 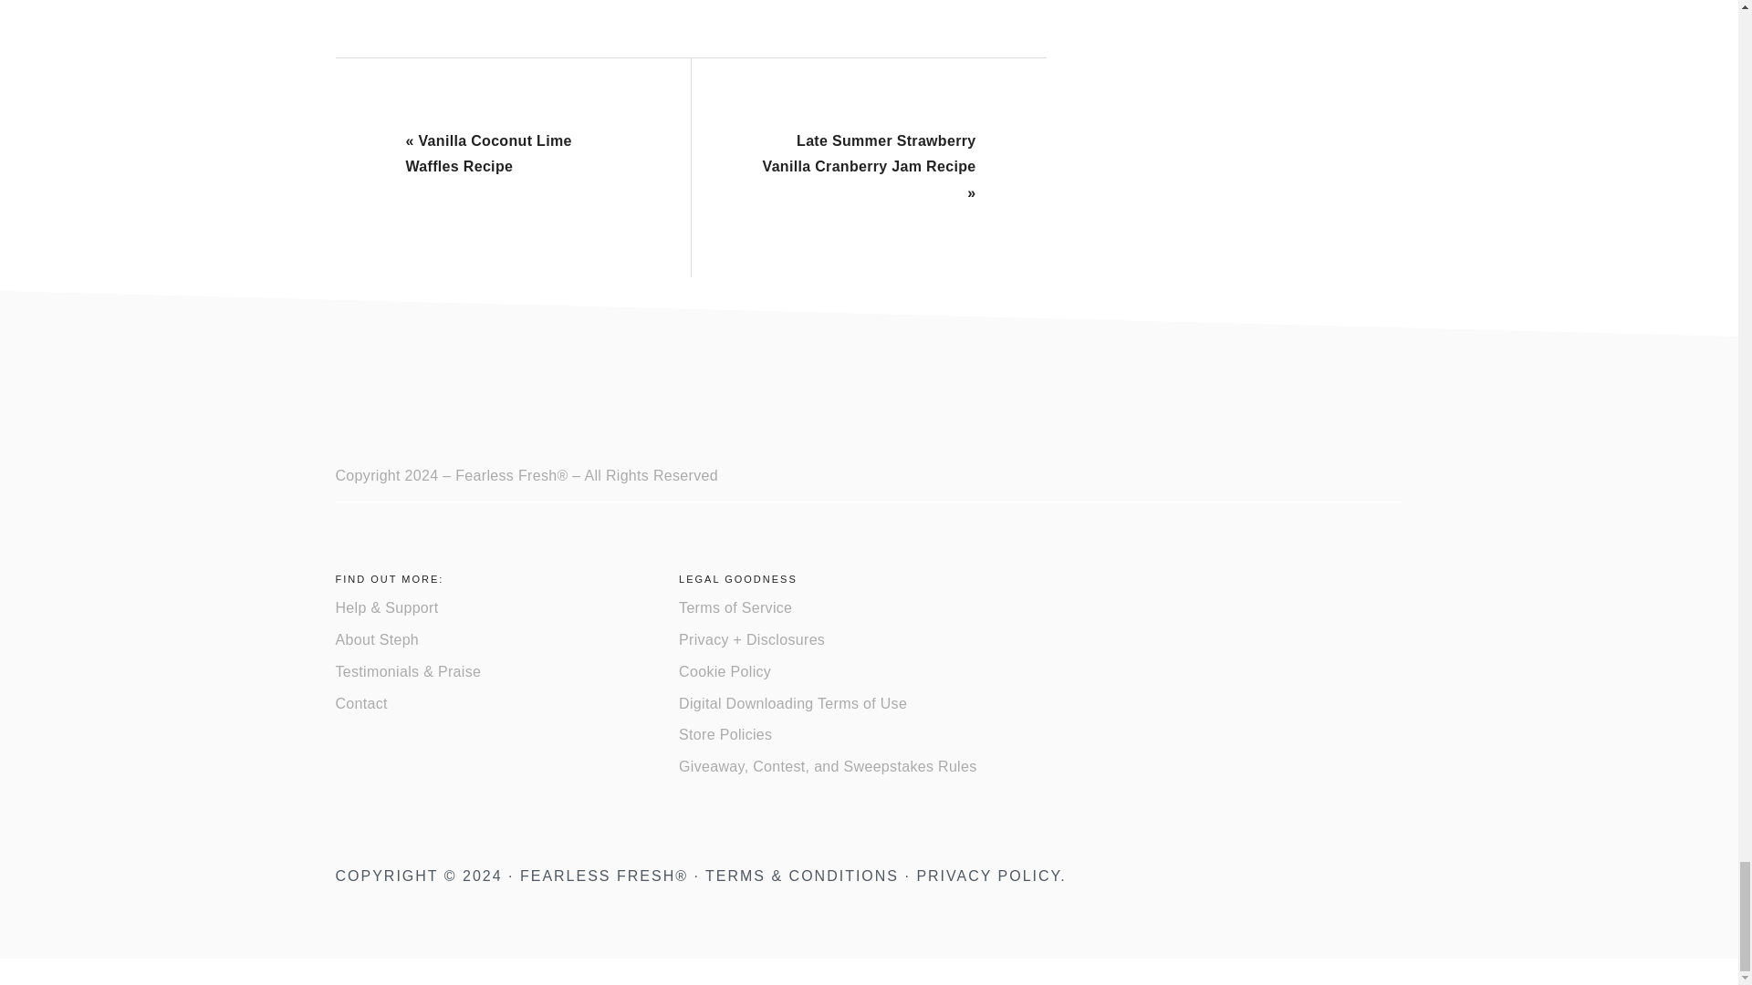 I want to click on About Steph, so click(x=378, y=639).